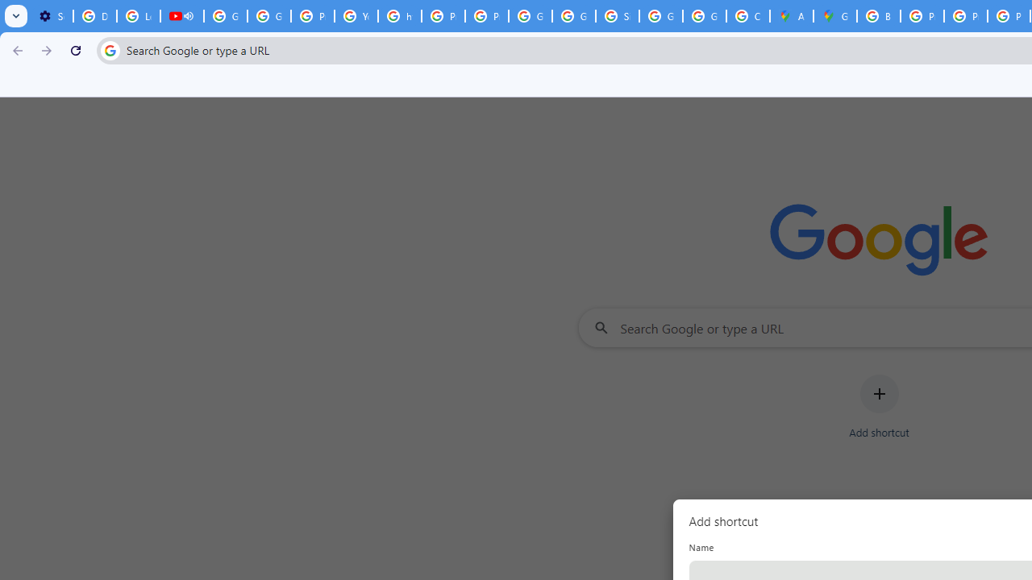  Describe the element at coordinates (94, 16) in the screenshot. I see `Delete photos & videos - Computer - Google Photos Help` at that location.